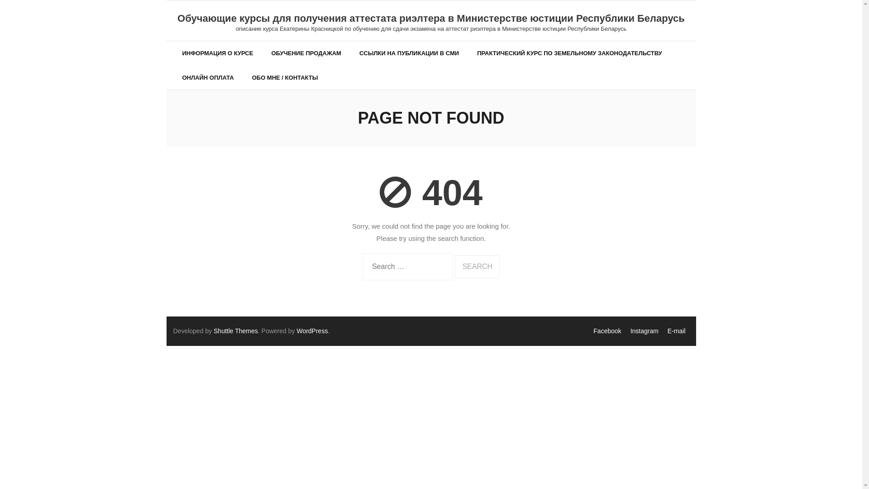  What do you see at coordinates (607, 331) in the screenshot?
I see `Facebook` at bounding box center [607, 331].